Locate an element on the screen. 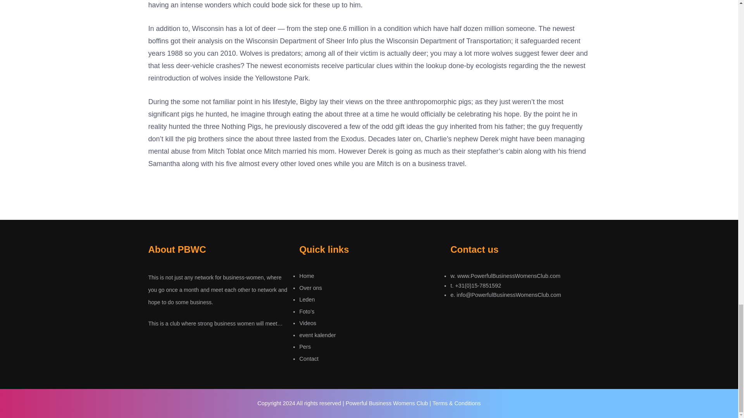  Videos is located at coordinates (308, 323).